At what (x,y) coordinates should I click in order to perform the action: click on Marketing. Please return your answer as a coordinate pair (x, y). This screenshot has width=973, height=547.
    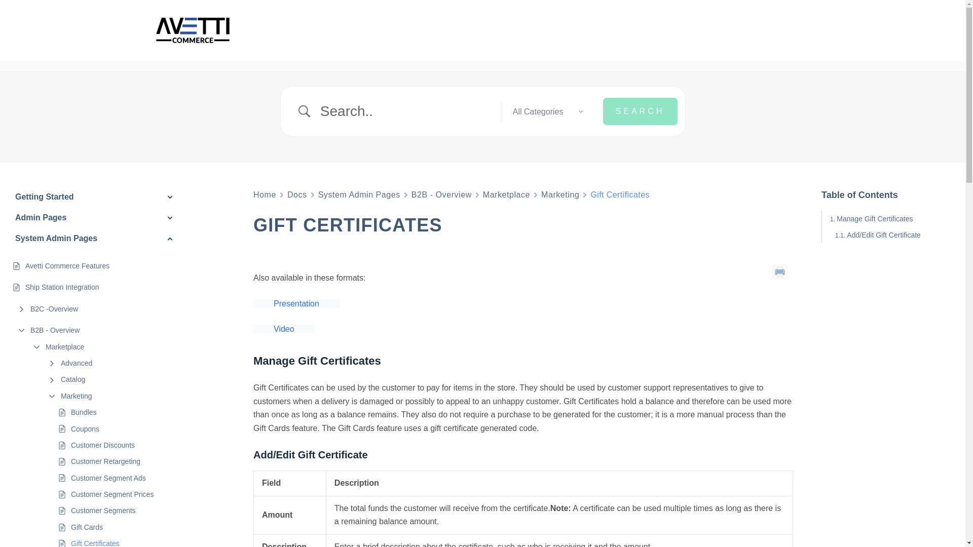
    Looking at the image, I should click on (559, 194).